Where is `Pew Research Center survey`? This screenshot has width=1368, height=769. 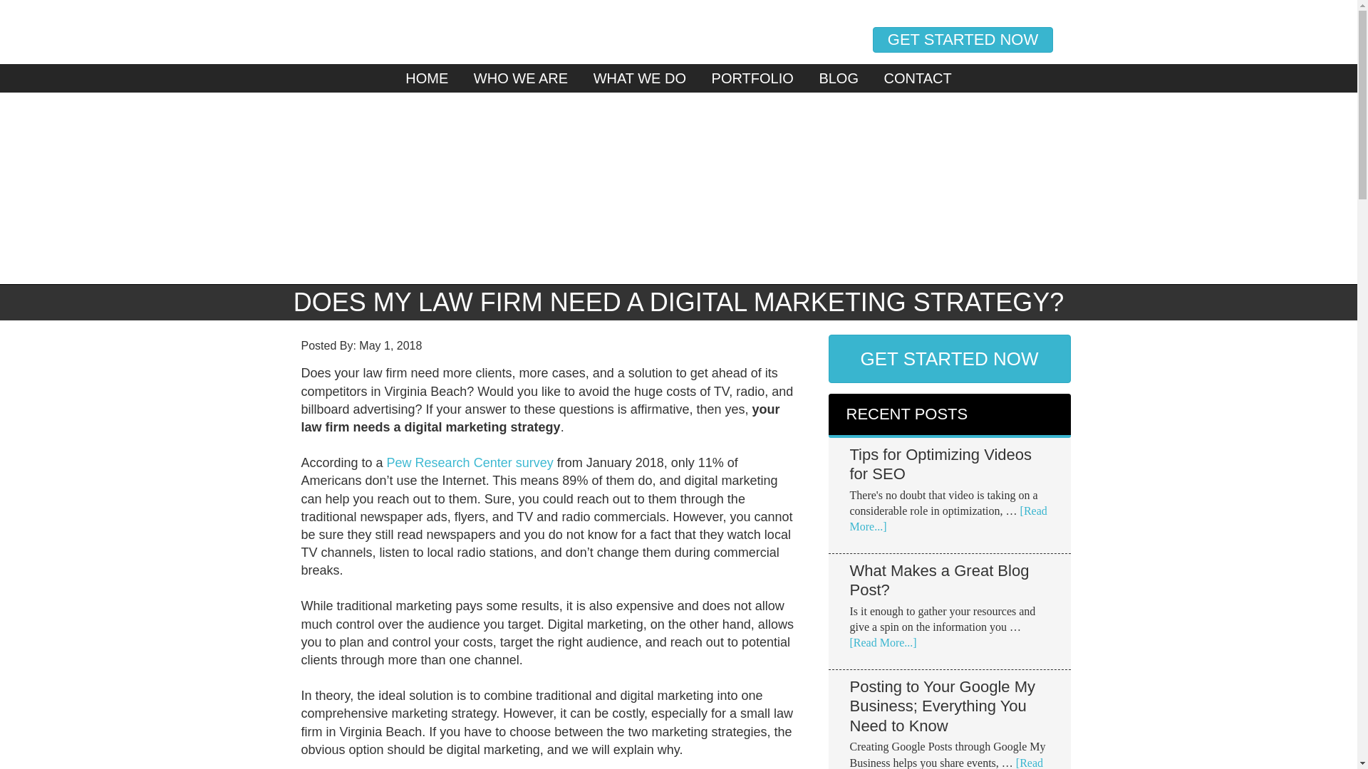 Pew Research Center survey is located at coordinates (470, 463).